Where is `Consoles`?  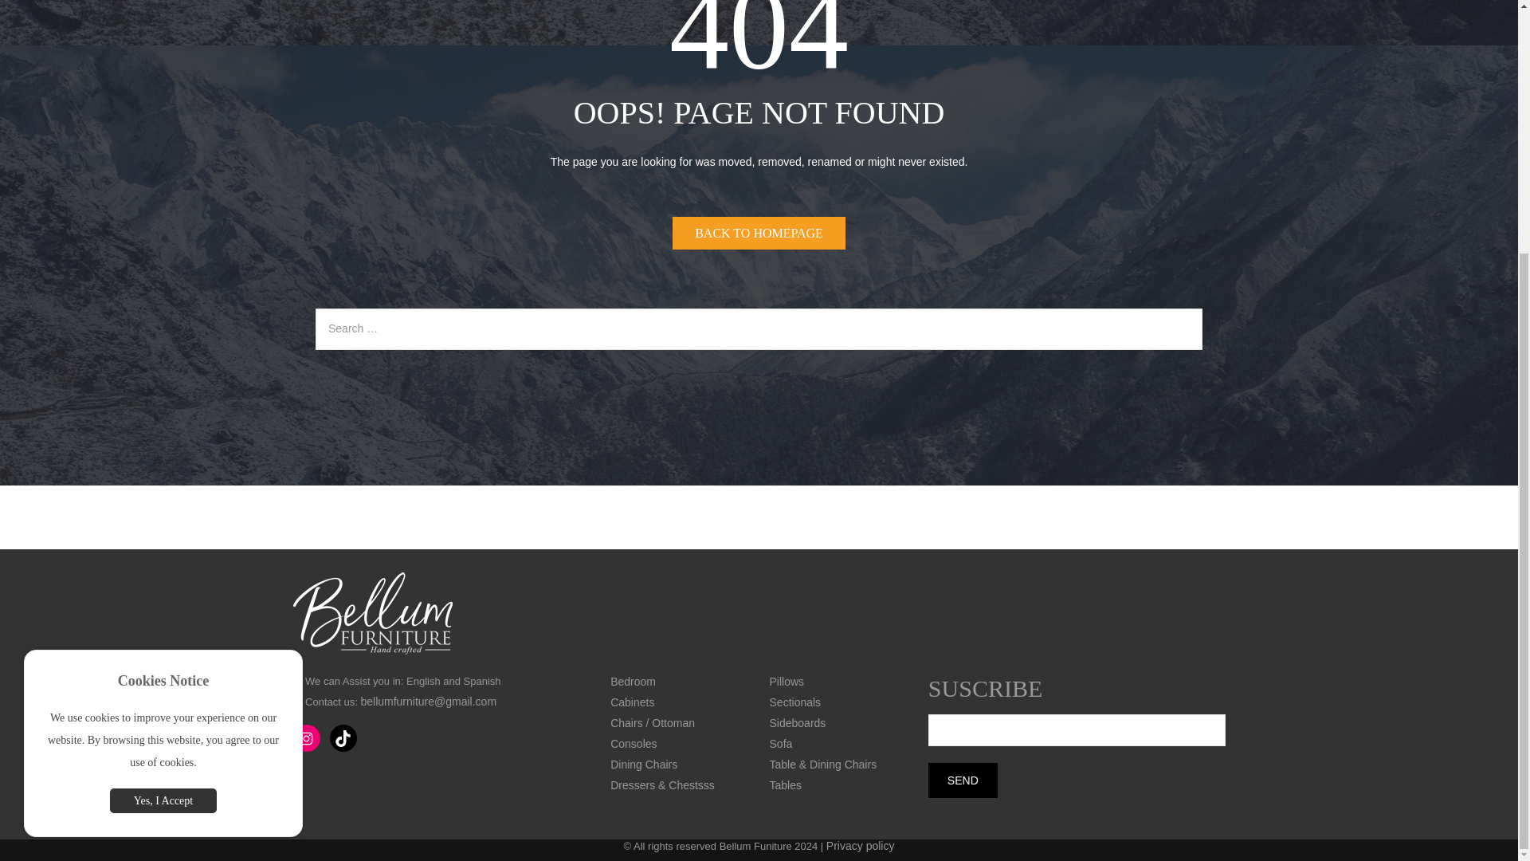
Consoles is located at coordinates (633, 743).